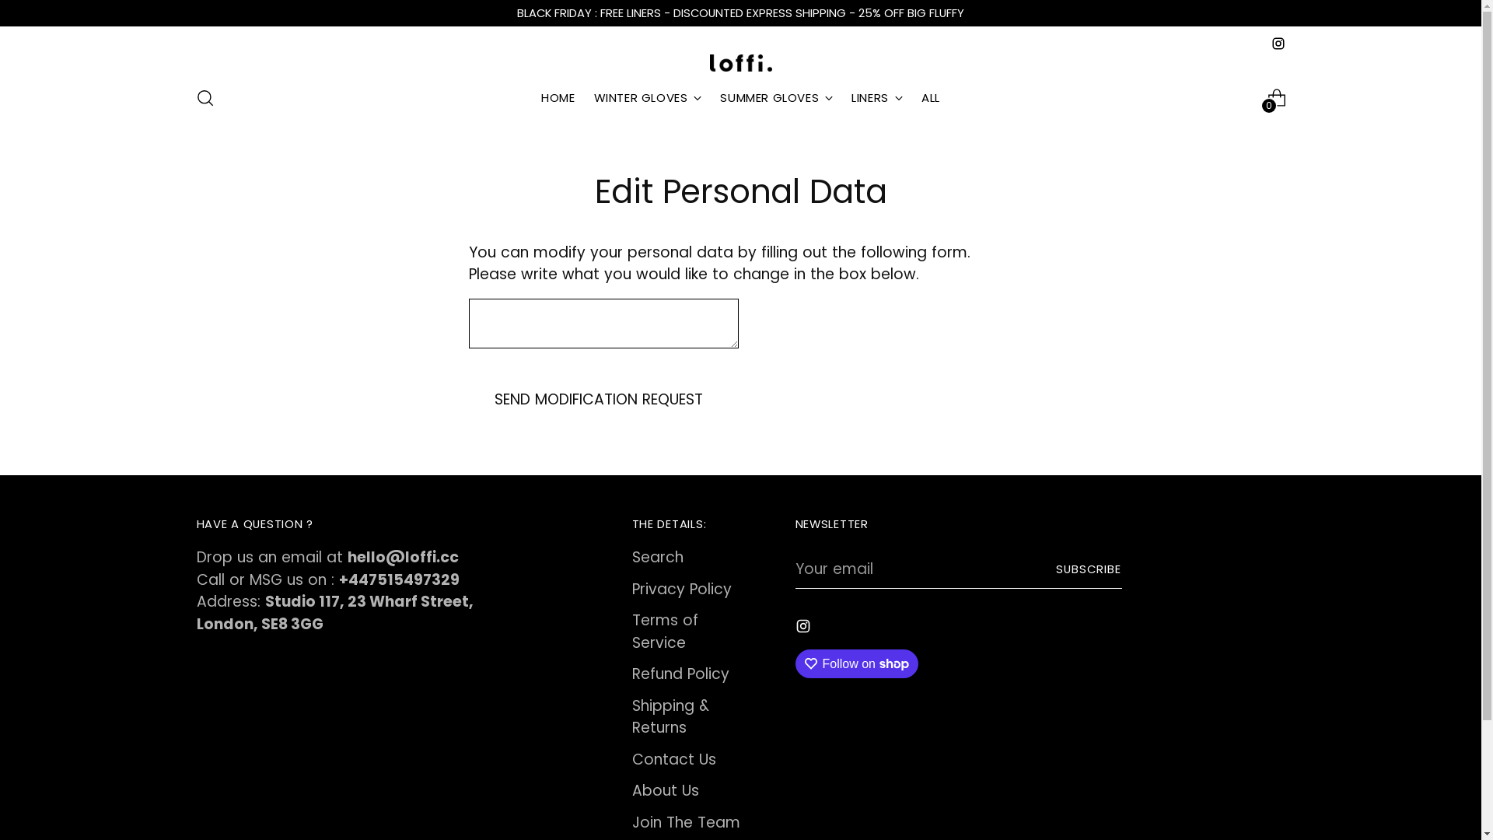 The width and height of the screenshot is (1493, 840). Describe the element at coordinates (804, 630) in the screenshot. I see `loffi.cc on Instagram` at that location.